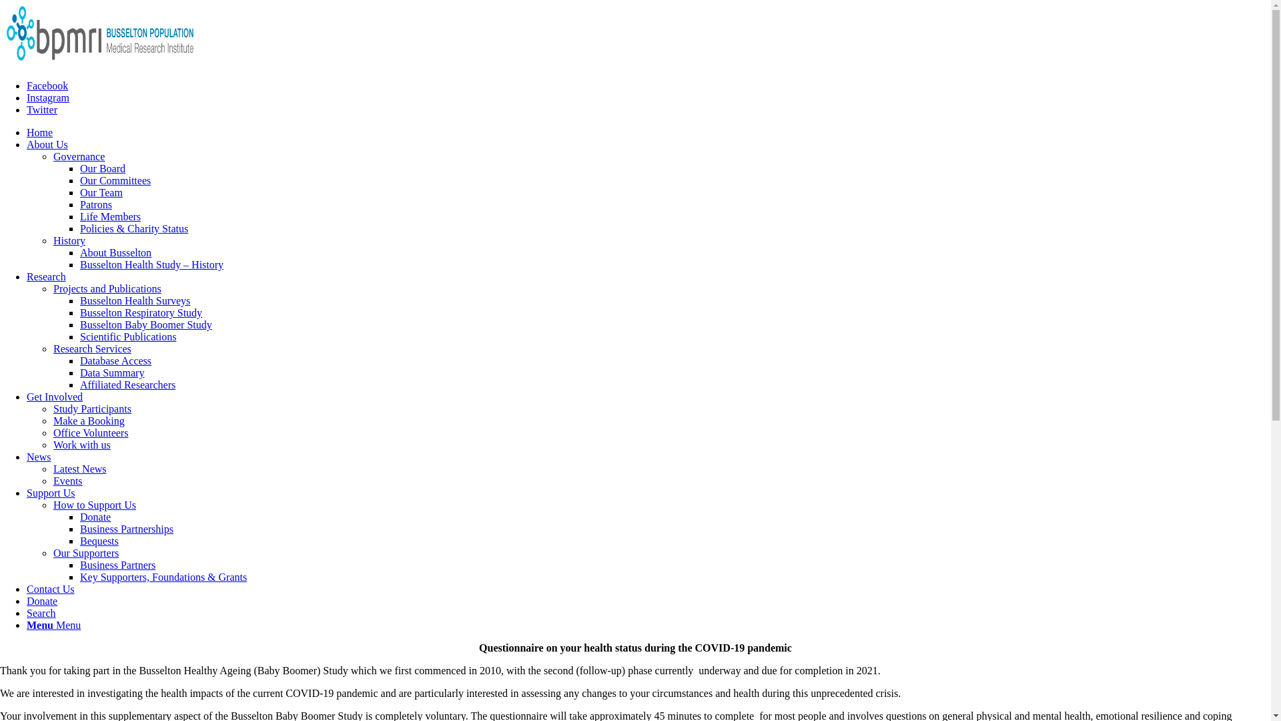  I want to click on bpmri-logo-with-padding, so click(100, 33).